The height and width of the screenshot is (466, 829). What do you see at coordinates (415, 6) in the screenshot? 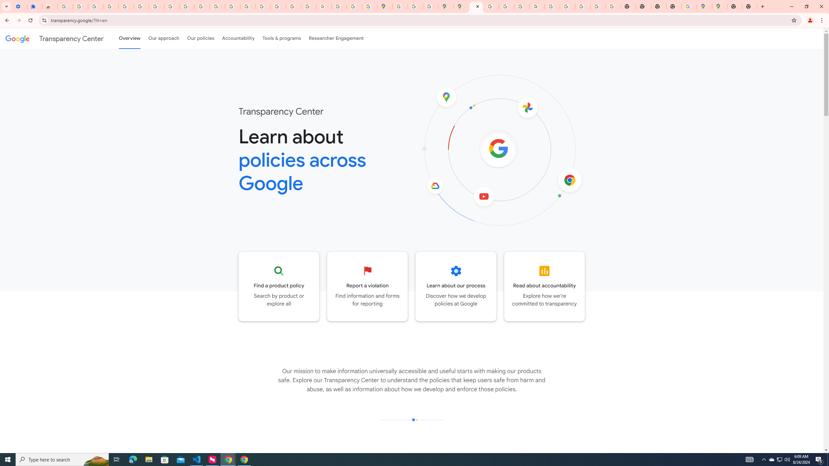
I see `Create your Google Account` at bounding box center [415, 6].